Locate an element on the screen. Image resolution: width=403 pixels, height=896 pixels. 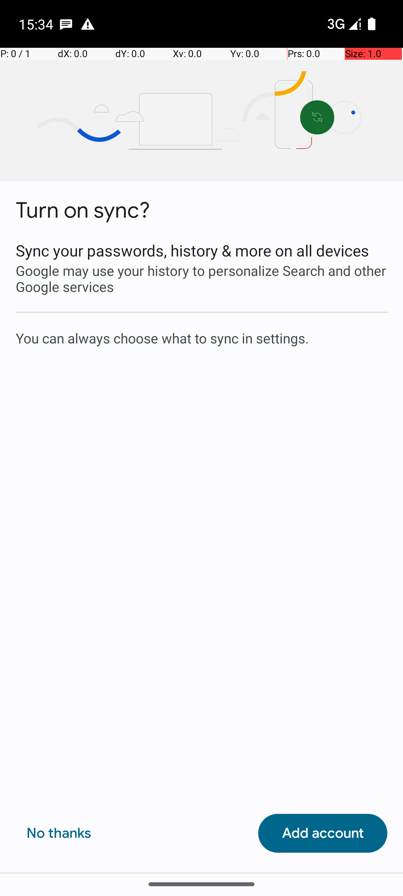
Sync your passwords, history & more on all devices is located at coordinates (201, 250).